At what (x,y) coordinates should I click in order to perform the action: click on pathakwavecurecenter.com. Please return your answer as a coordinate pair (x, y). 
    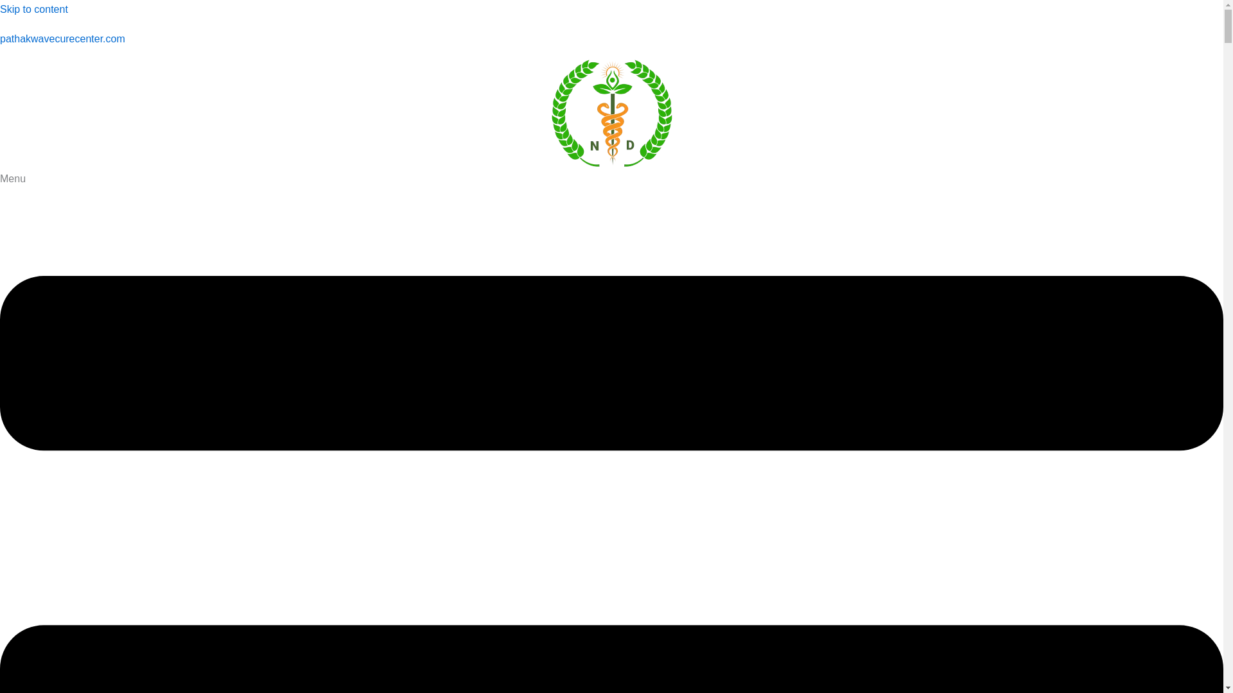
    Looking at the image, I should click on (63, 38).